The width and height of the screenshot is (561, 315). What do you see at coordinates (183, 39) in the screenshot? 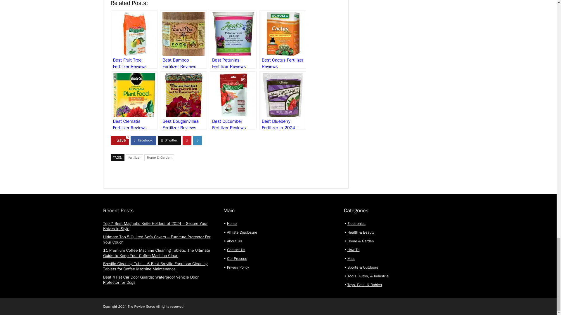
I see `Best Bamboo Fertilizer Reviews` at bounding box center [183, 39].